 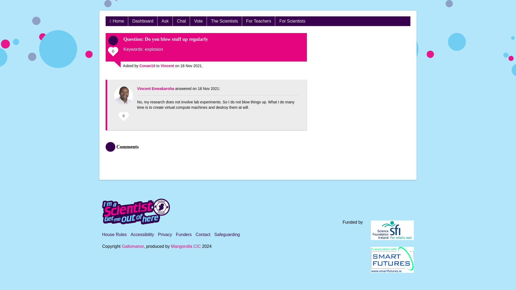 What do you see at coordinates (167, 66) in the screenshot?
I see `Vincent` at bounding box center [167, 66].